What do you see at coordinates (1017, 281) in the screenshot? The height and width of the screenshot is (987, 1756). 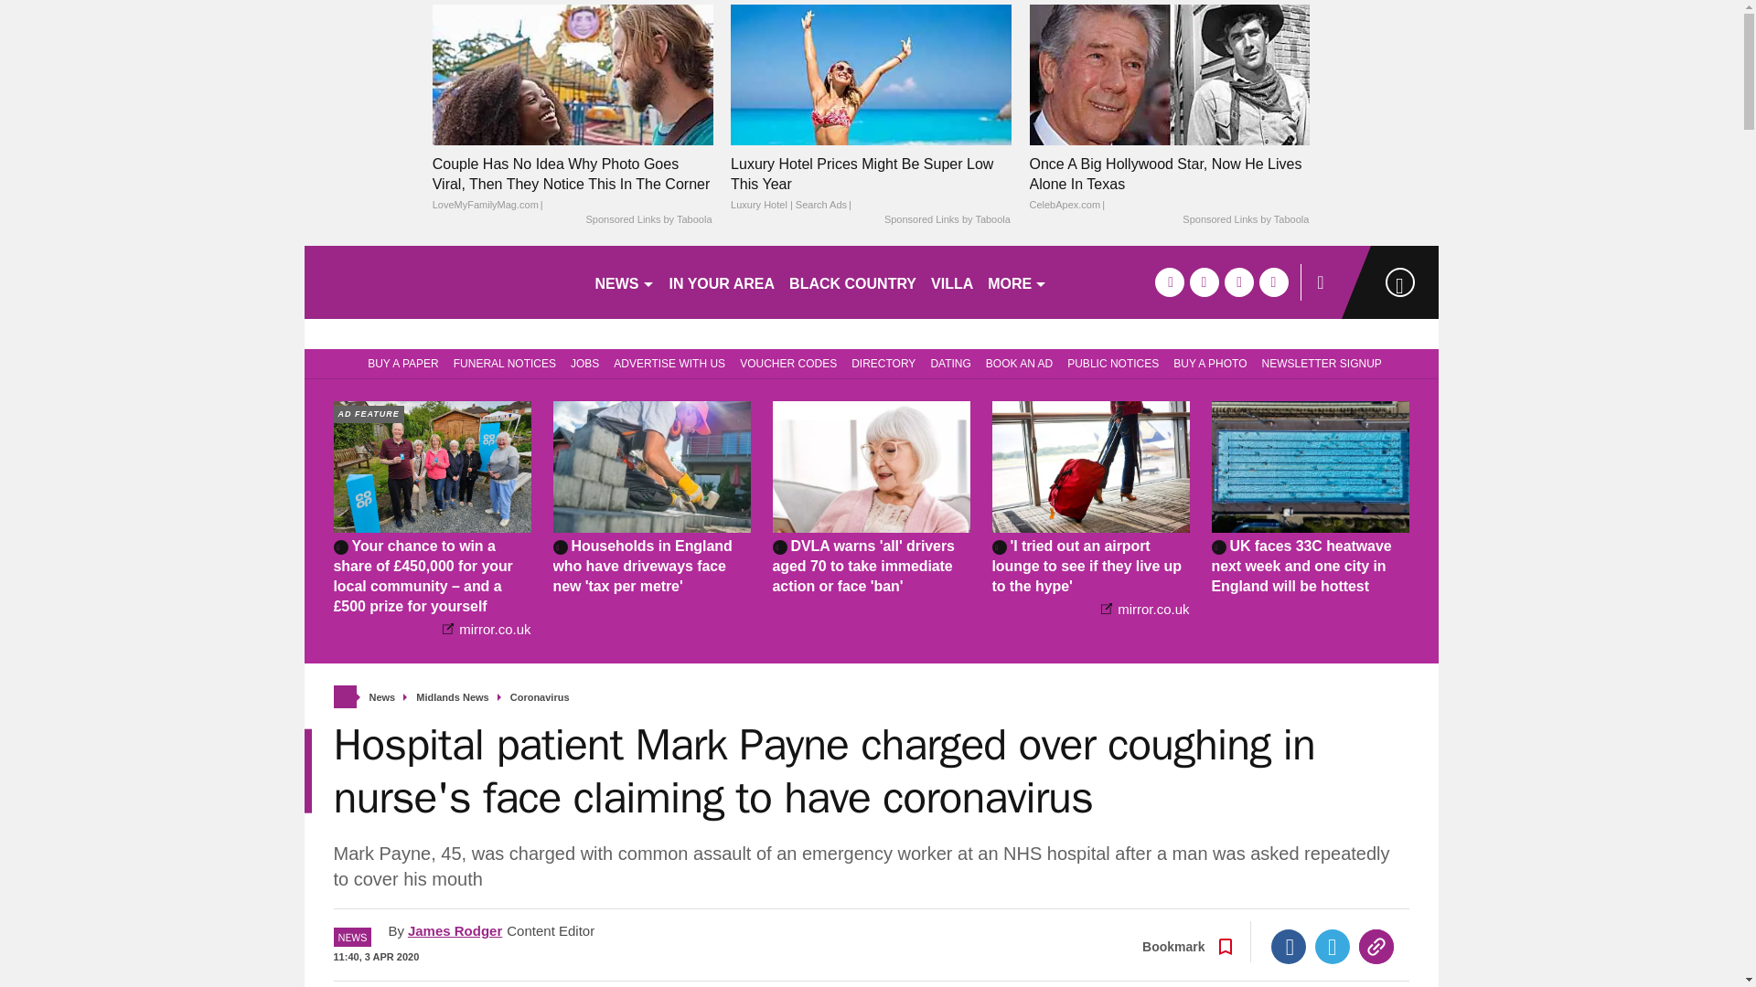 I see `MORE` at bounding box center [1017, 281].